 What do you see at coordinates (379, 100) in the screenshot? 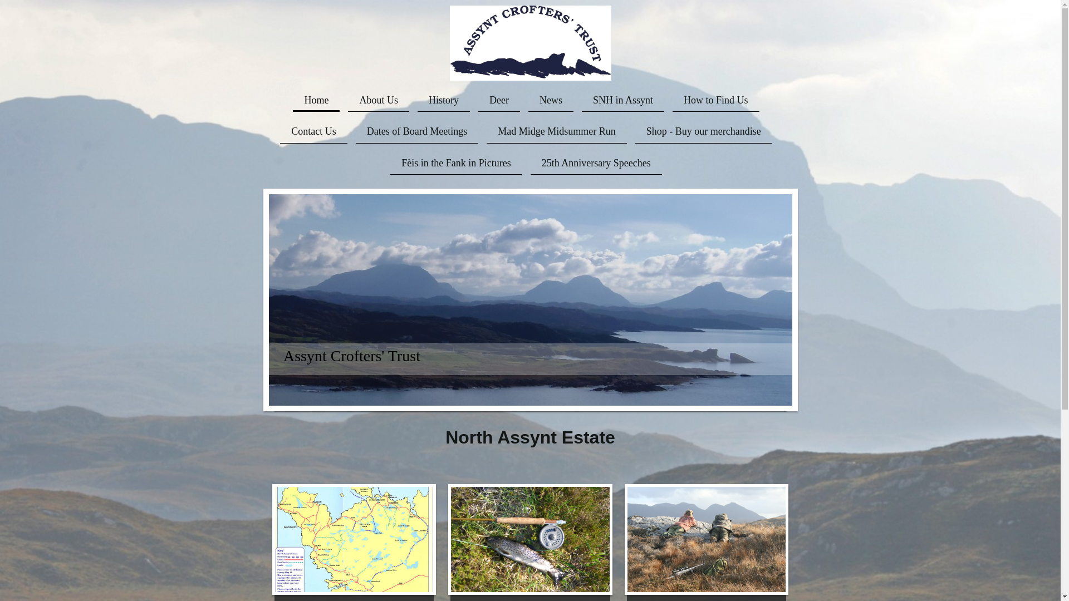
I see `About Us` at bounding box center [379, 100].